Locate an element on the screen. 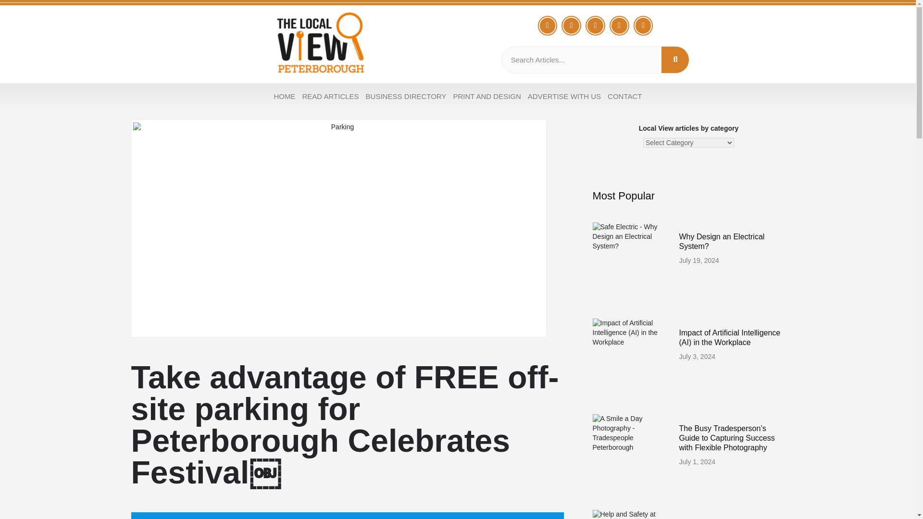 Image resolution: width=923 pixels, height=519 pixels. CONTACT is located at coordinates (625, 96).